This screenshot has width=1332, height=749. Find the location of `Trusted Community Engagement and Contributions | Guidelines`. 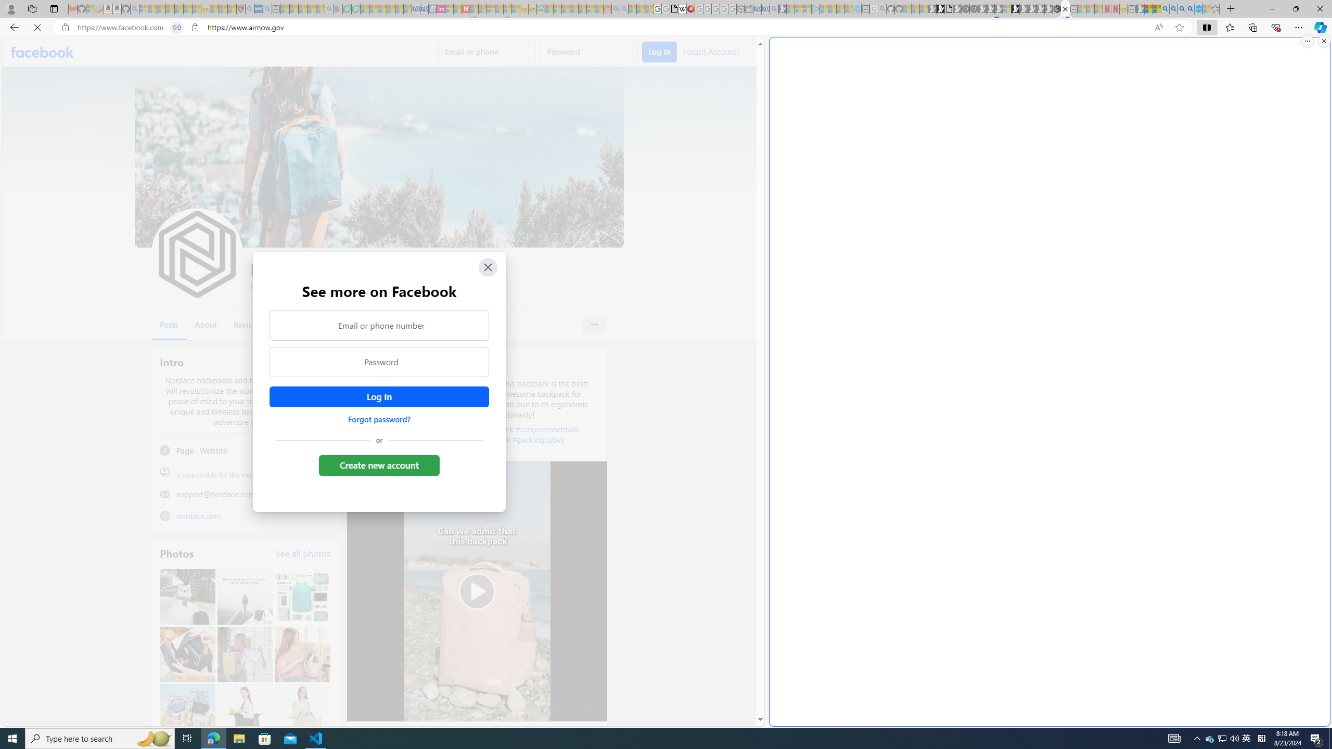

Trusted Community Engagement and Contributions | Guidelines is located at coordinates (474, 9).